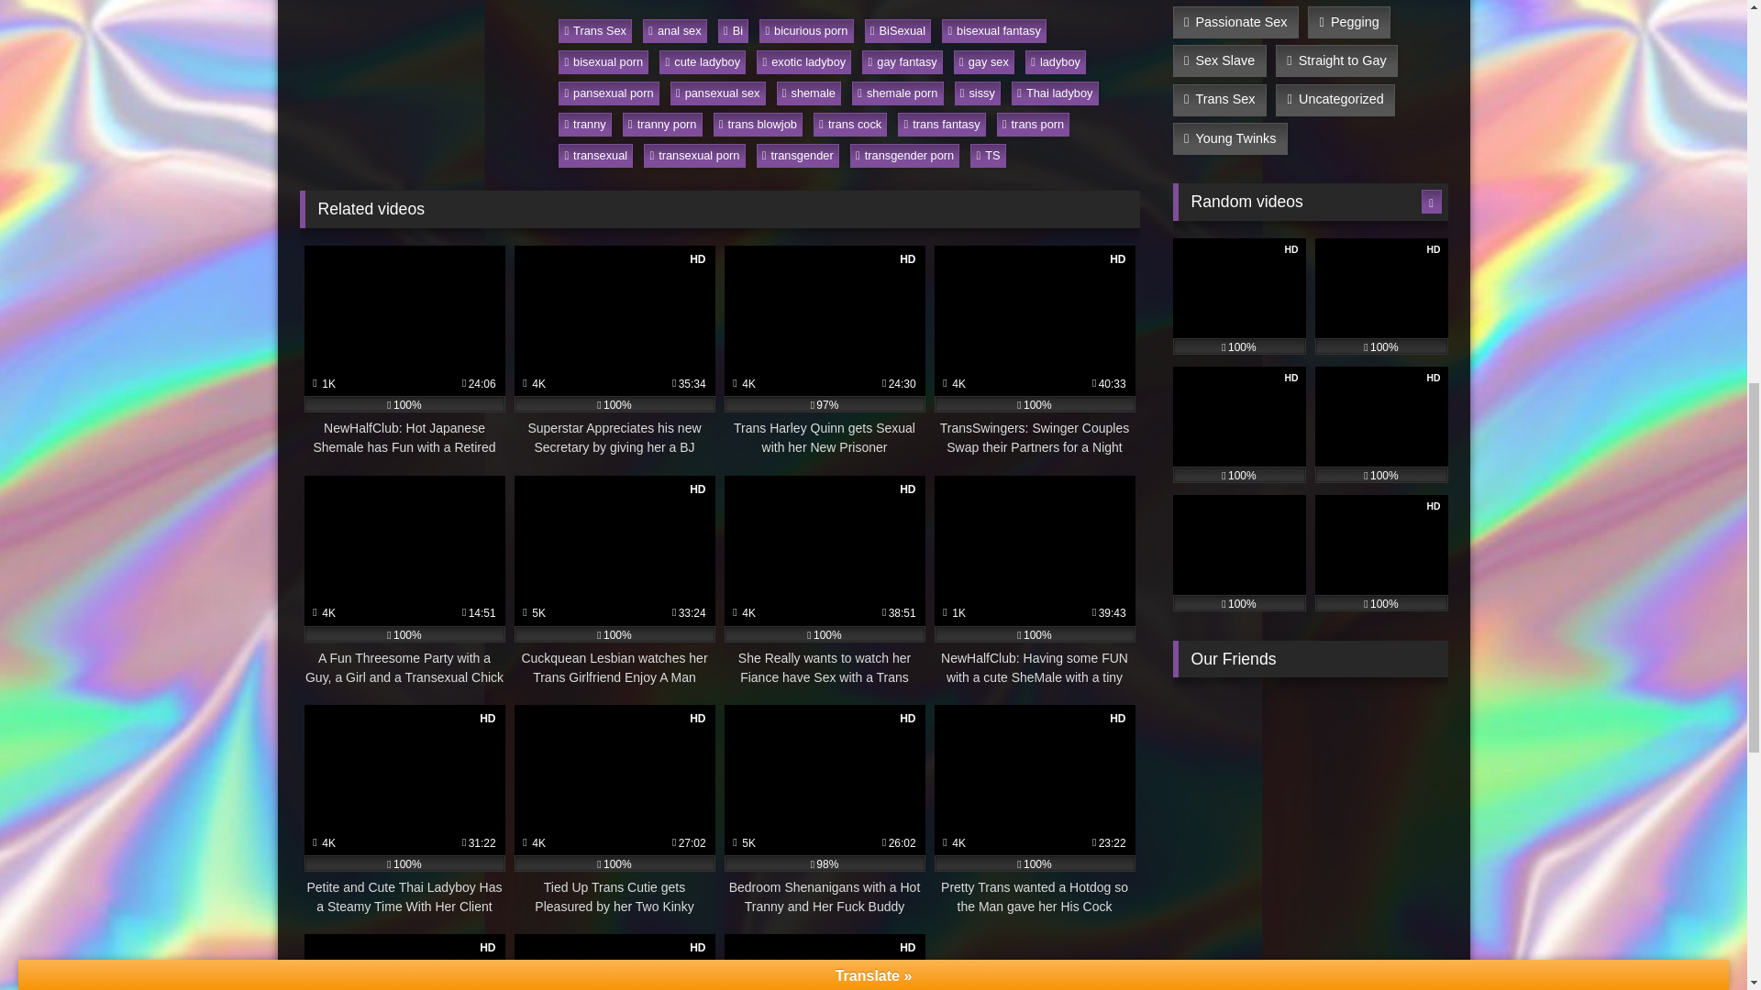  I want to click on transgender, so click(798, 155).